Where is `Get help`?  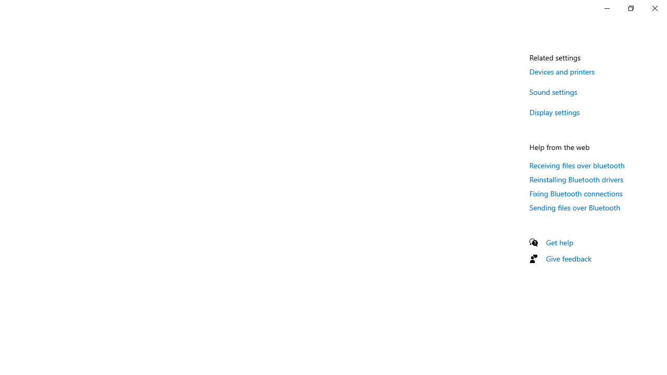 Get help is located at coordinates (560, 242).